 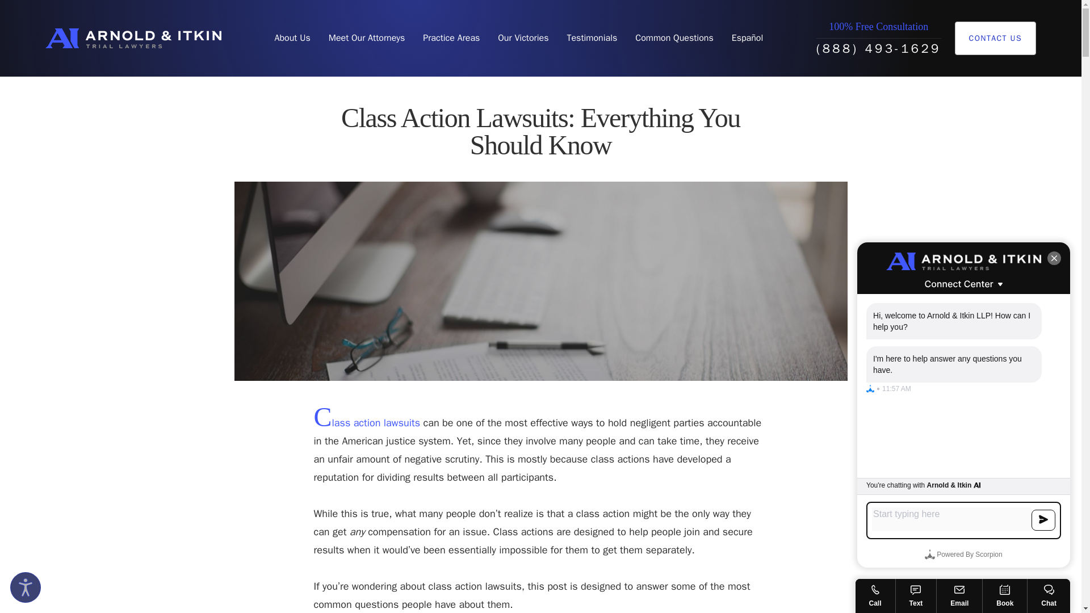 What do you see at coordinates (367, 38) in the screenshot?
I see `Meet Our Attorneys` at bounding box center [367, 38].